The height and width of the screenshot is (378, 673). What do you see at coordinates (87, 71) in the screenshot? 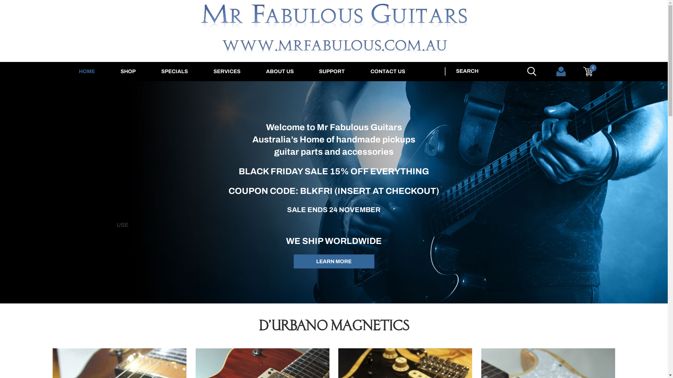
I see `HOME` at bounding box center [87, 71].